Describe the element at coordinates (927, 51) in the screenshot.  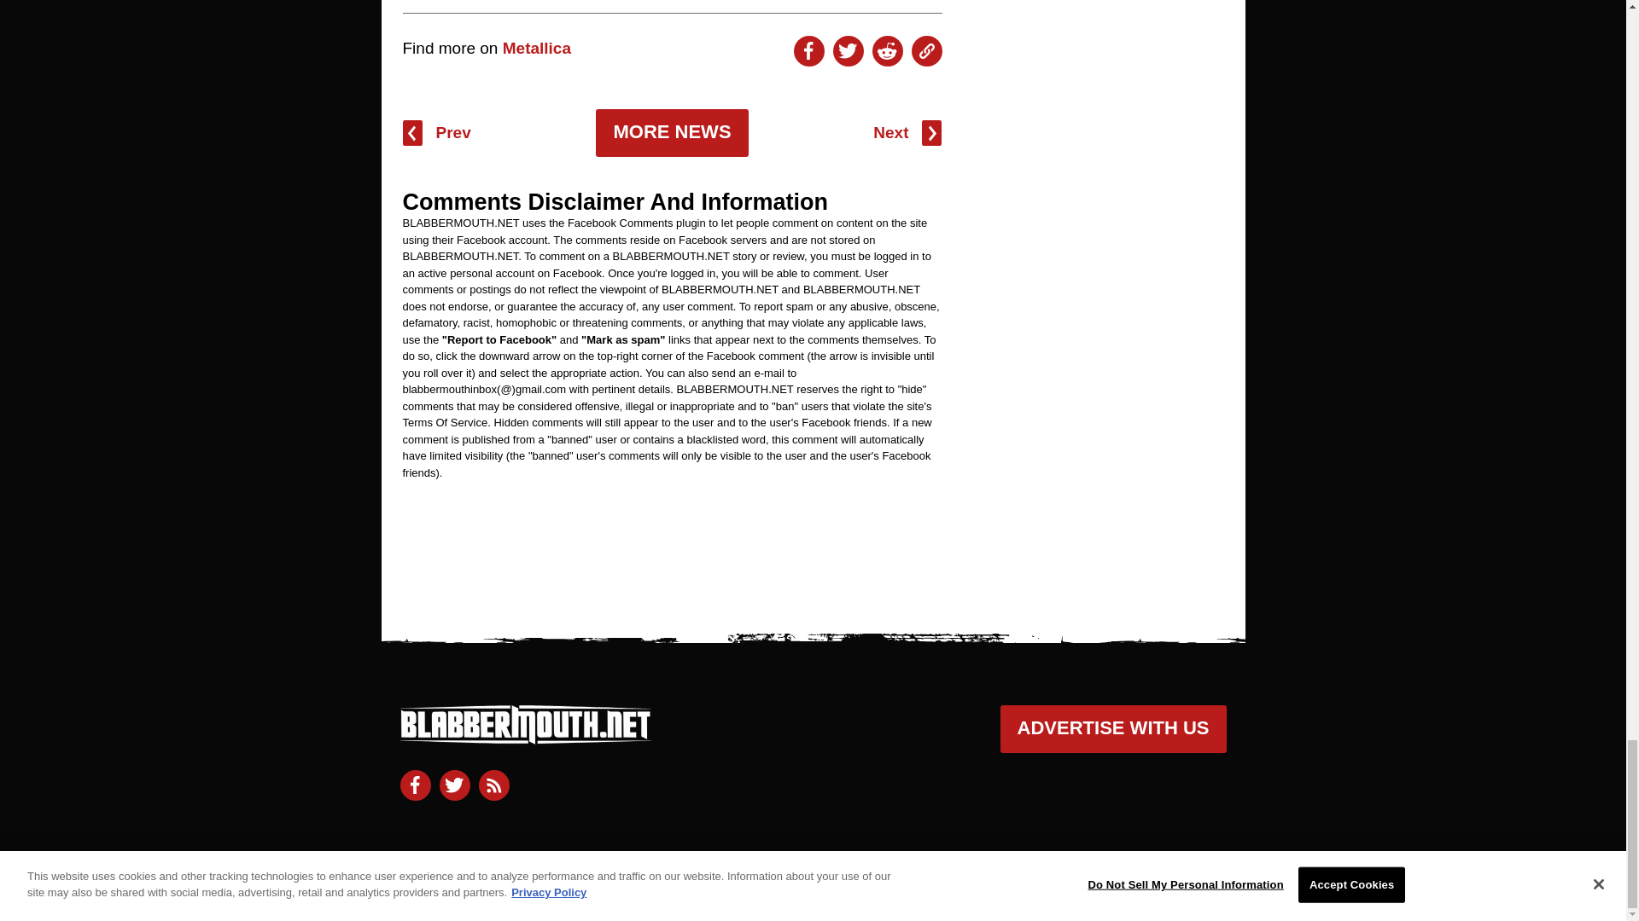
I see `Copy To Clipboard` at that location.